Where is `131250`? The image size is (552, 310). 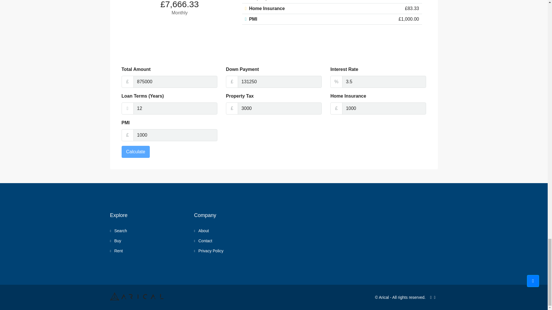 131250 is located at coordinates (280, 82).